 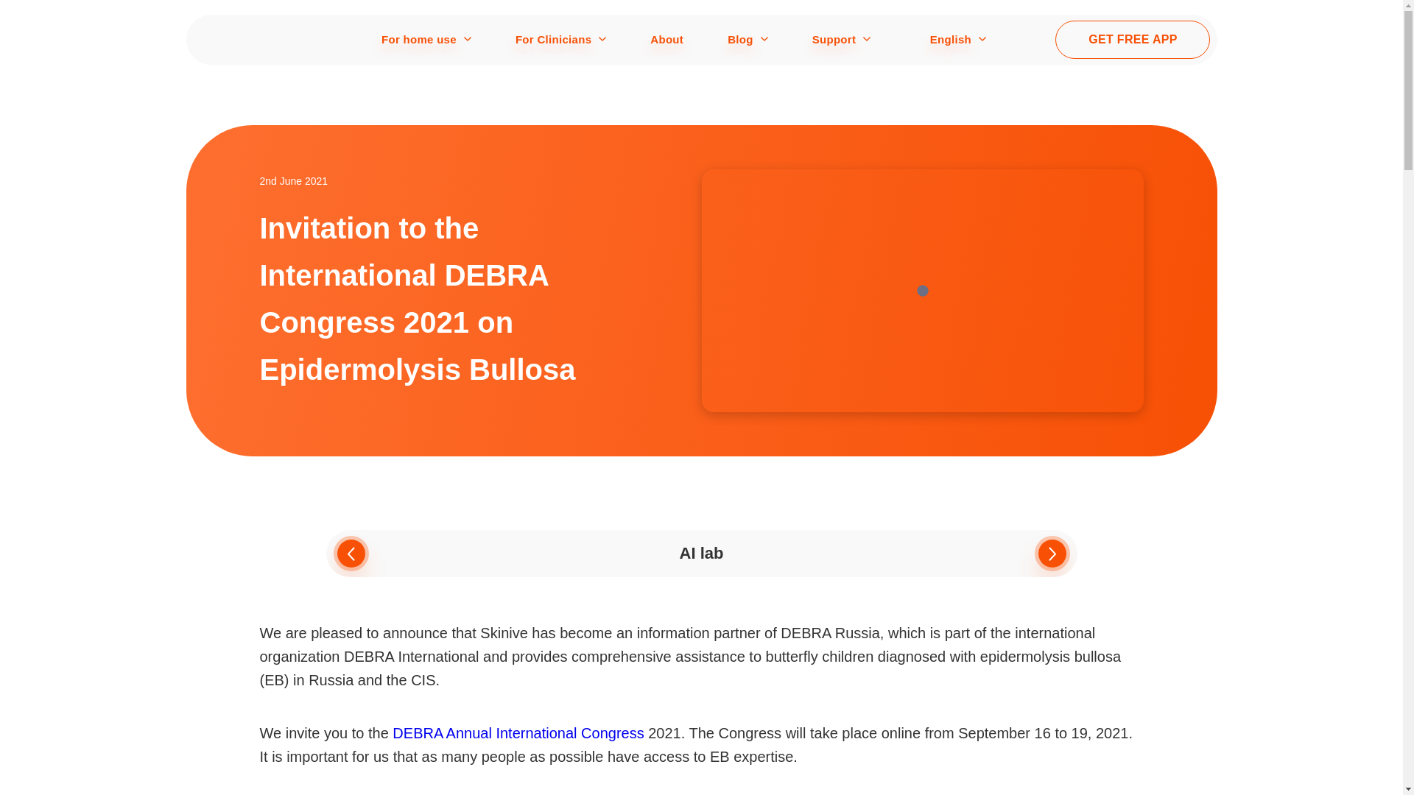 I want to click on For home use, so click(x=419, y=40).